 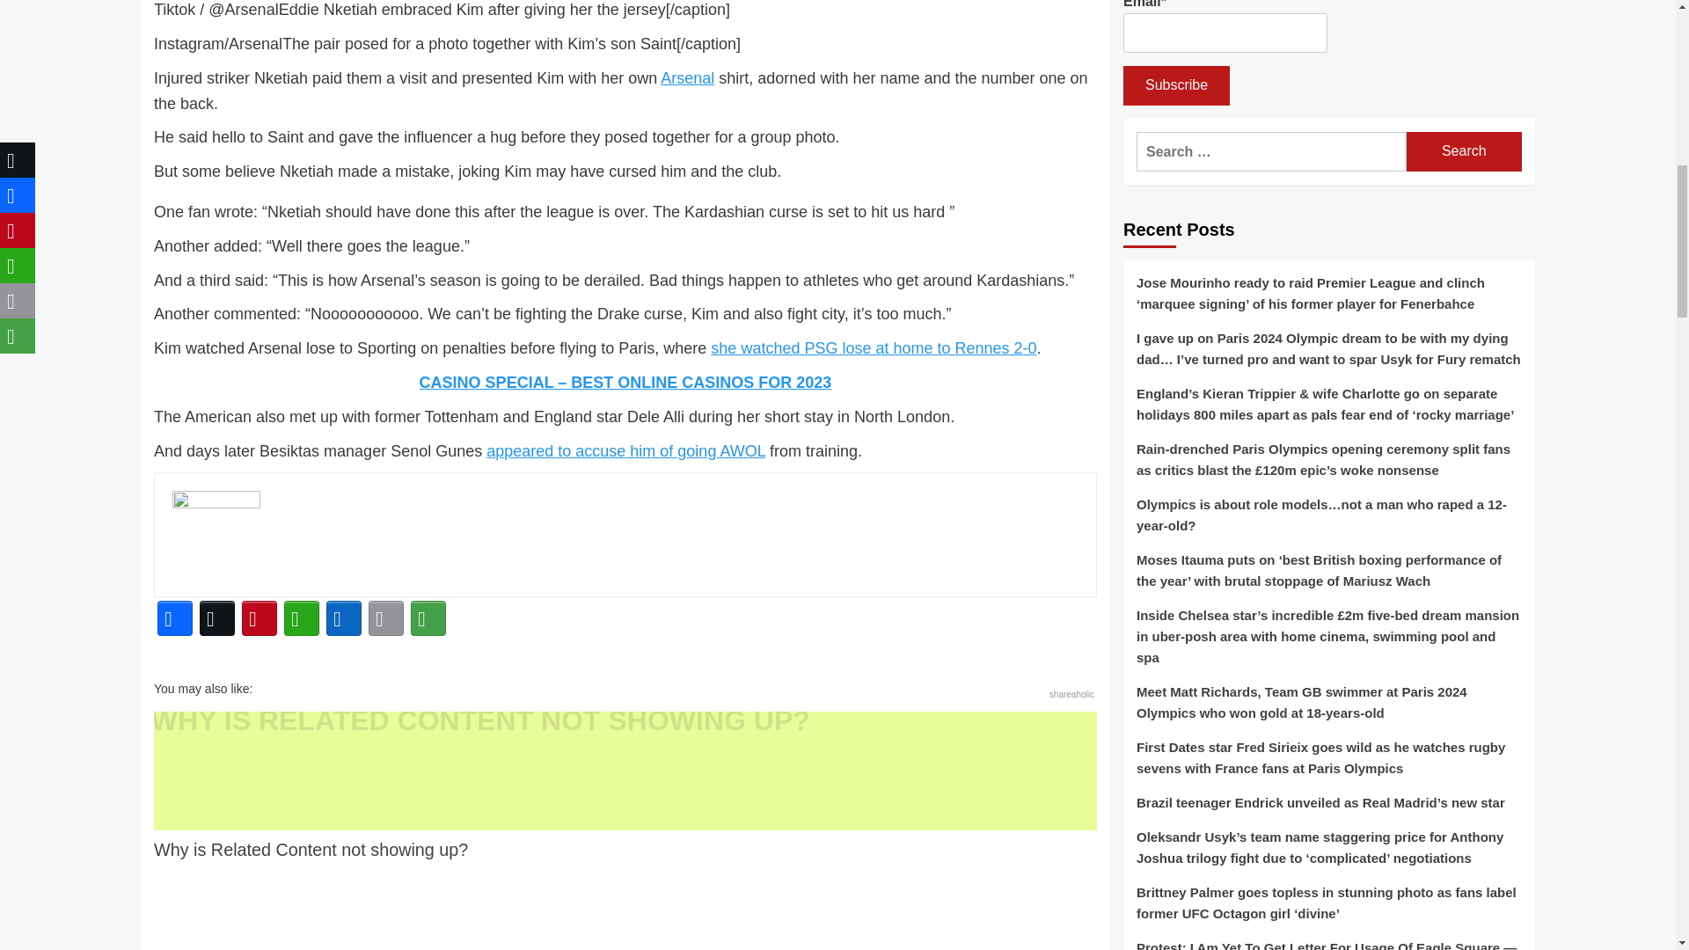 I want to click on Facebook, so click(x=174, y=617).